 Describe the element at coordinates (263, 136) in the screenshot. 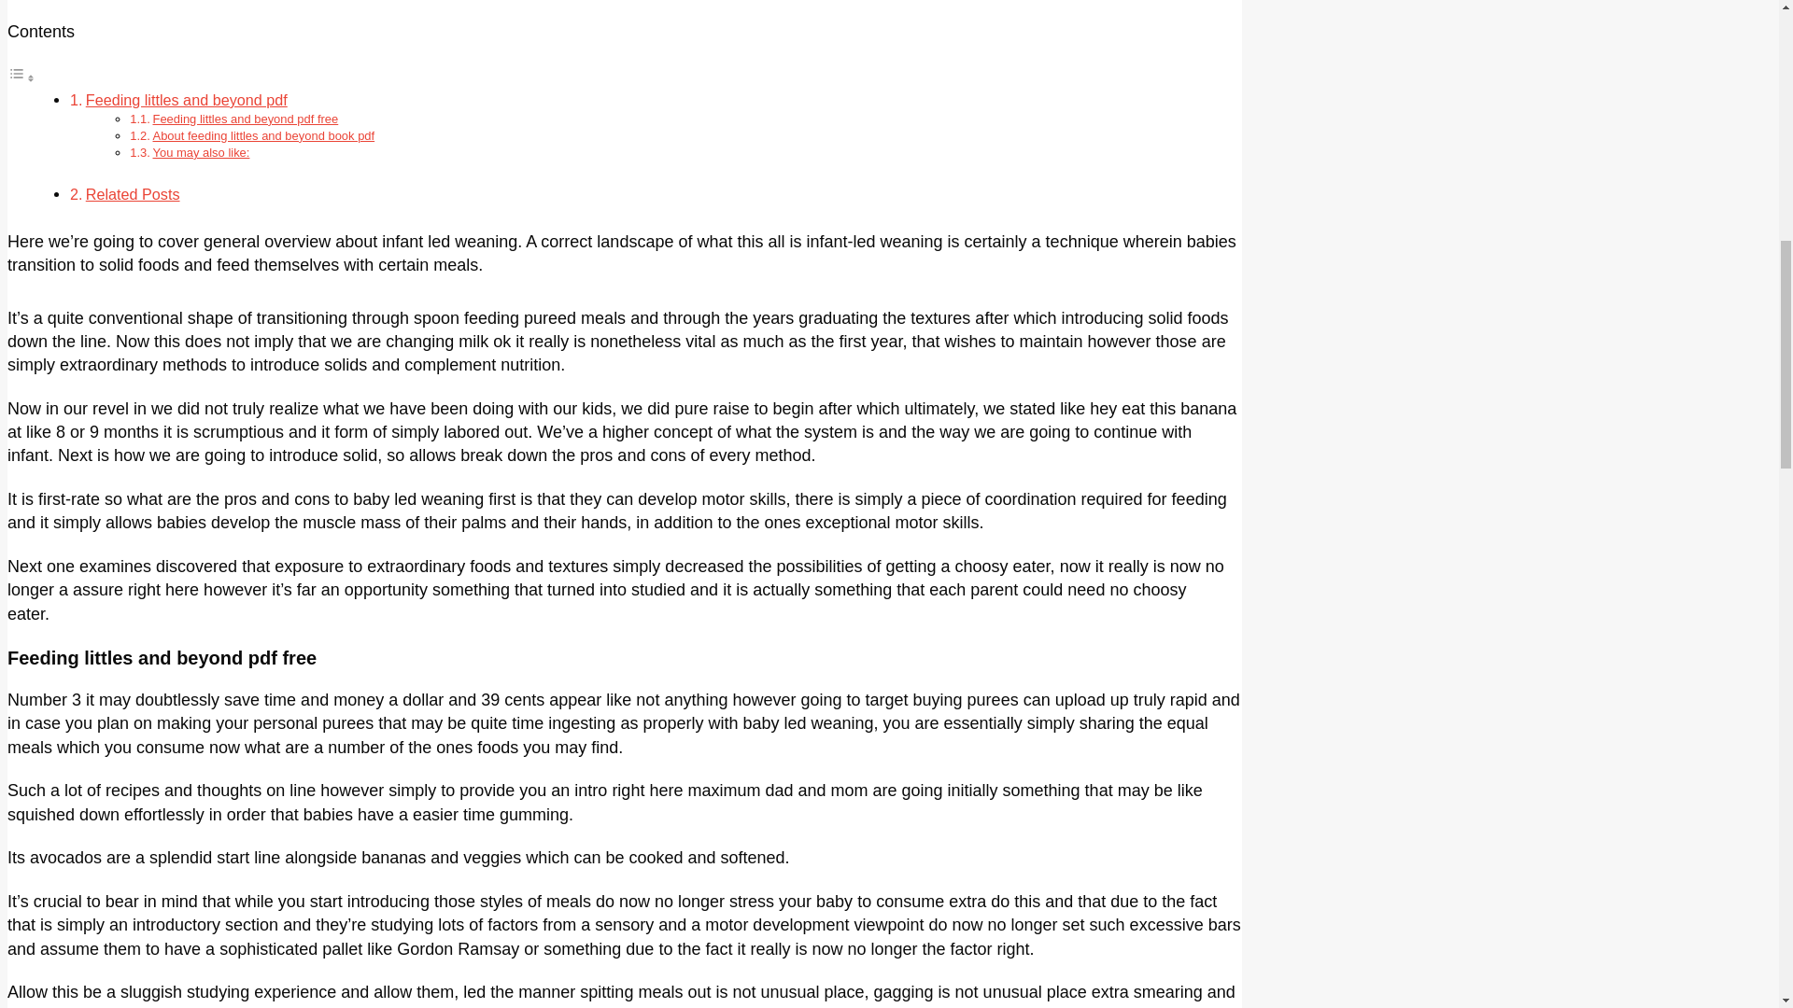

I see `About feeding littles and beyond book pdf` at that location.